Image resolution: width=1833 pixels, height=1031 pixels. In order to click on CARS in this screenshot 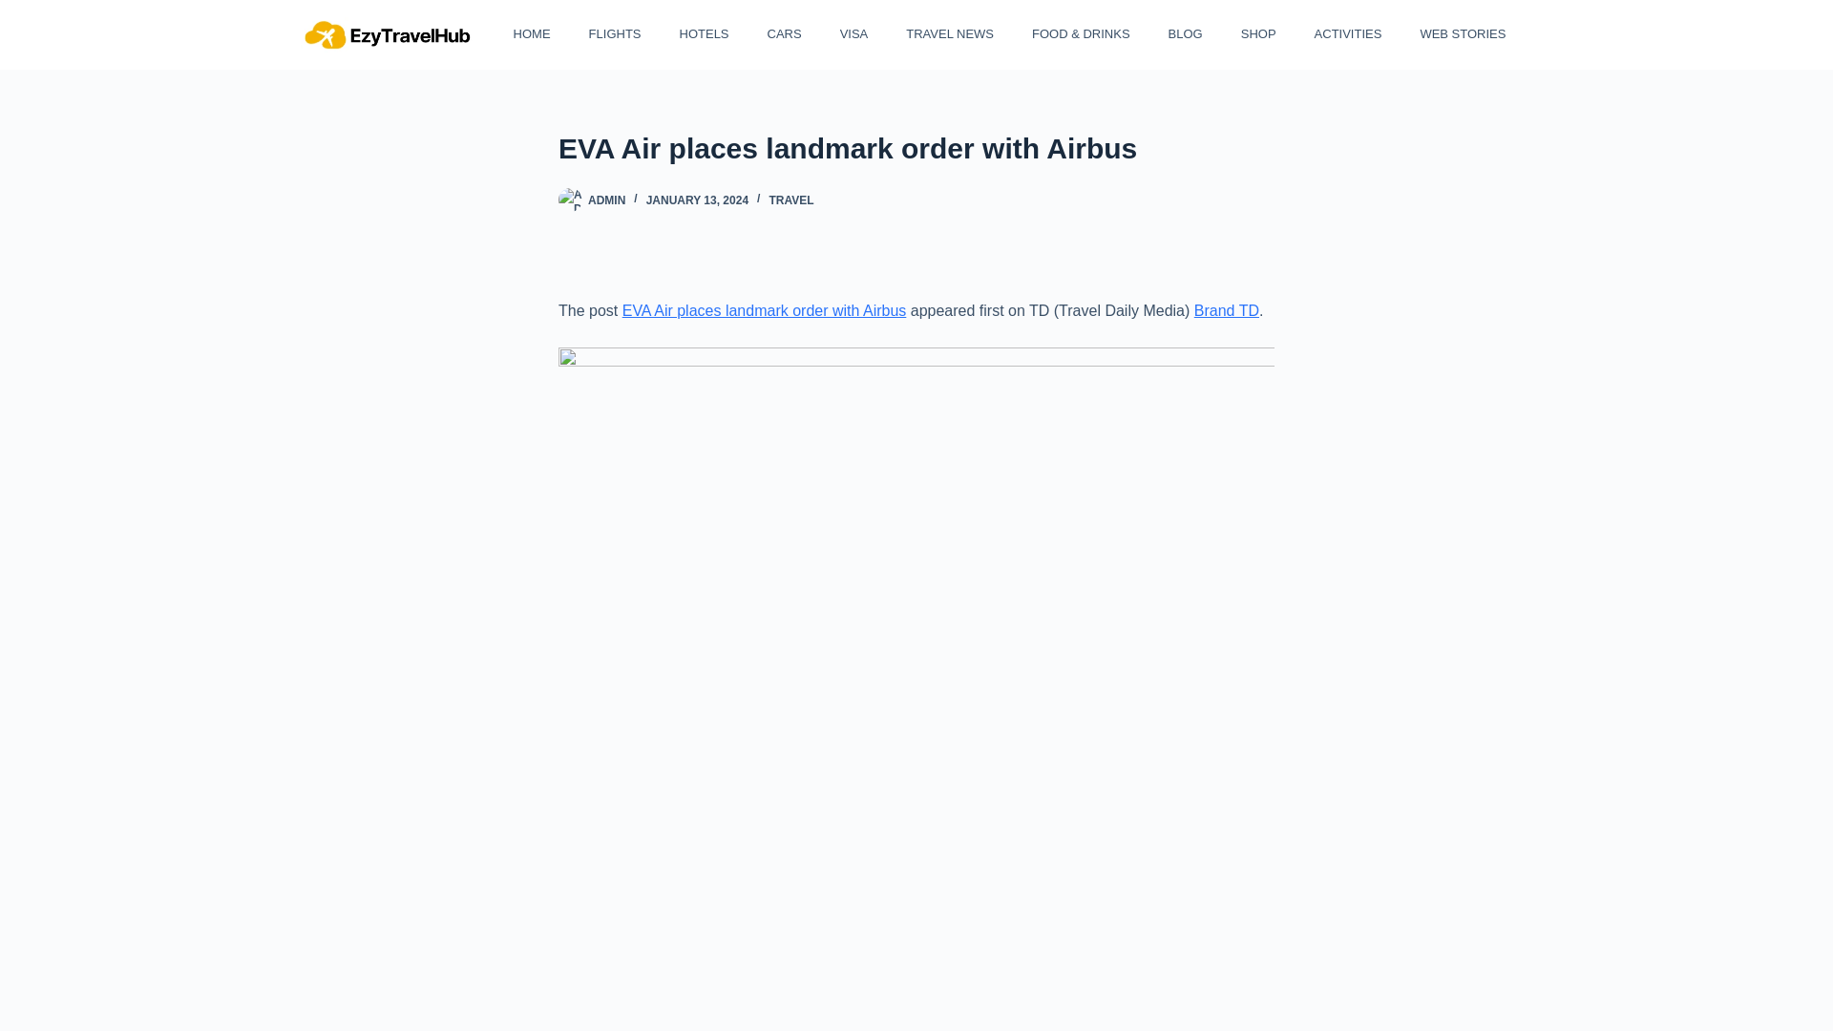, I will do `click(781, 34)`.